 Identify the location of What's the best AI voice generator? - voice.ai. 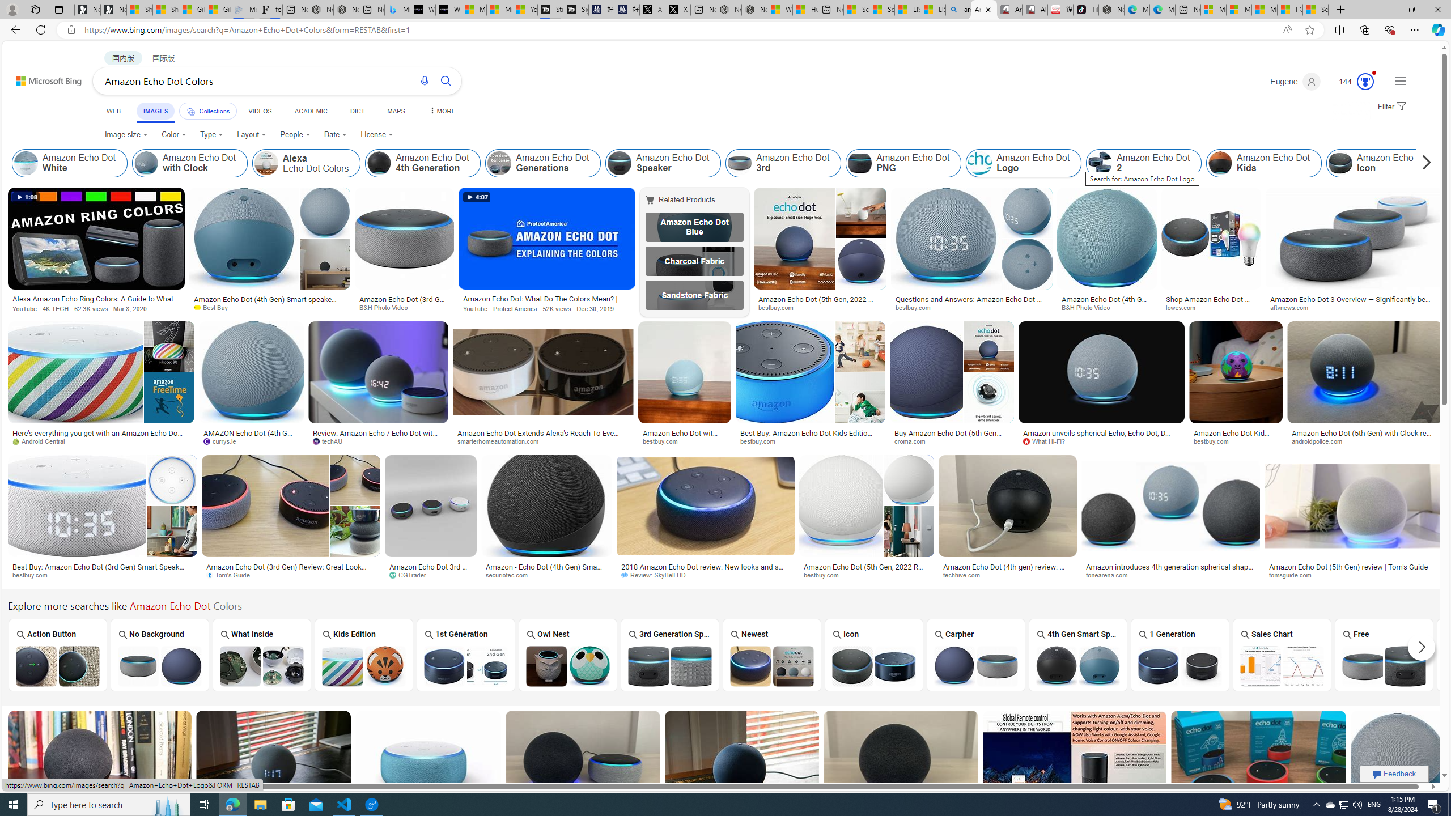
(448, 10).